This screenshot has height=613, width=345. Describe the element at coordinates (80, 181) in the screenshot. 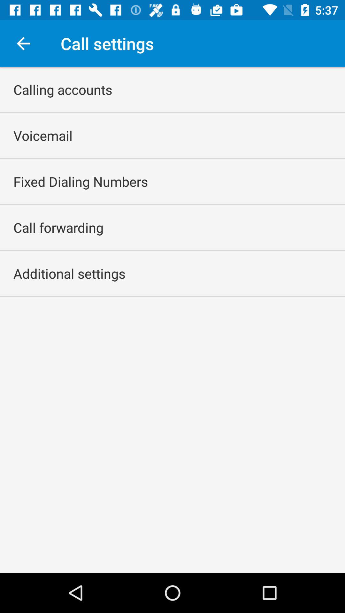

I see `tap the app above the call forwarding icon` at that location.